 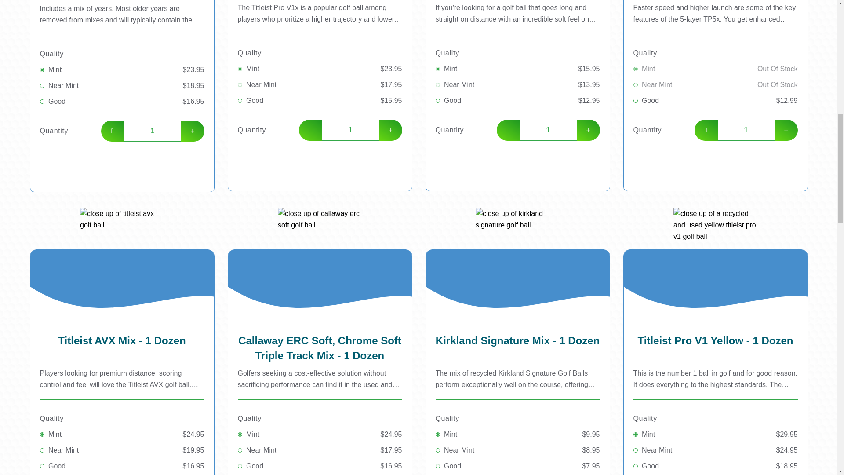 I want to click on Add to Cart, so click(x=319, y=160).